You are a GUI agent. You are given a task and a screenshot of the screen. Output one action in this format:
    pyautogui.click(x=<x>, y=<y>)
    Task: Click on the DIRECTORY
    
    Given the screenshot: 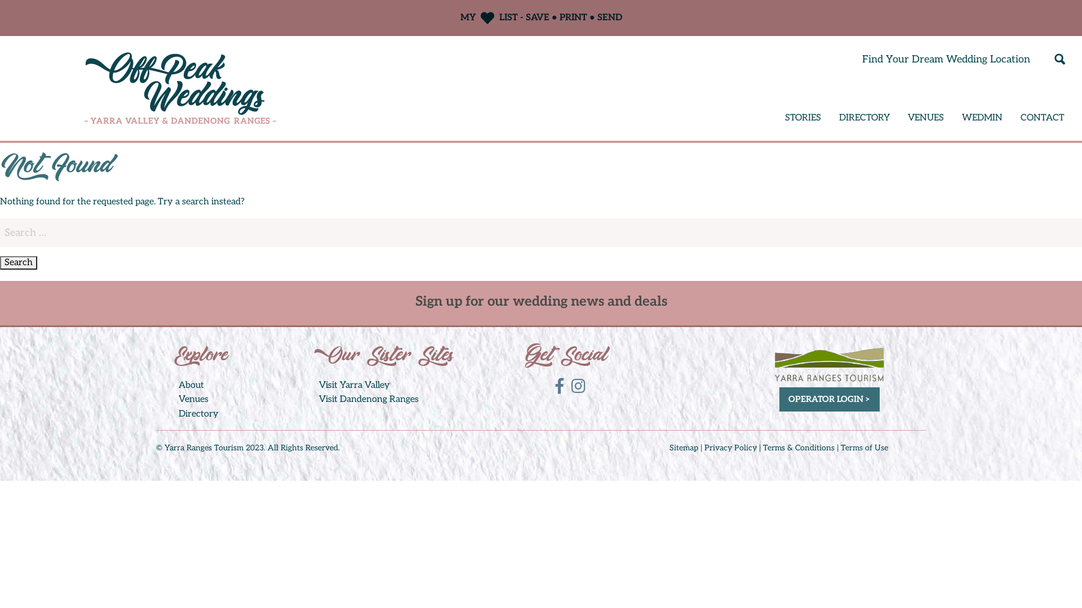 What is the action you would take?
    pyautogui.click(x=864, y=118)
    